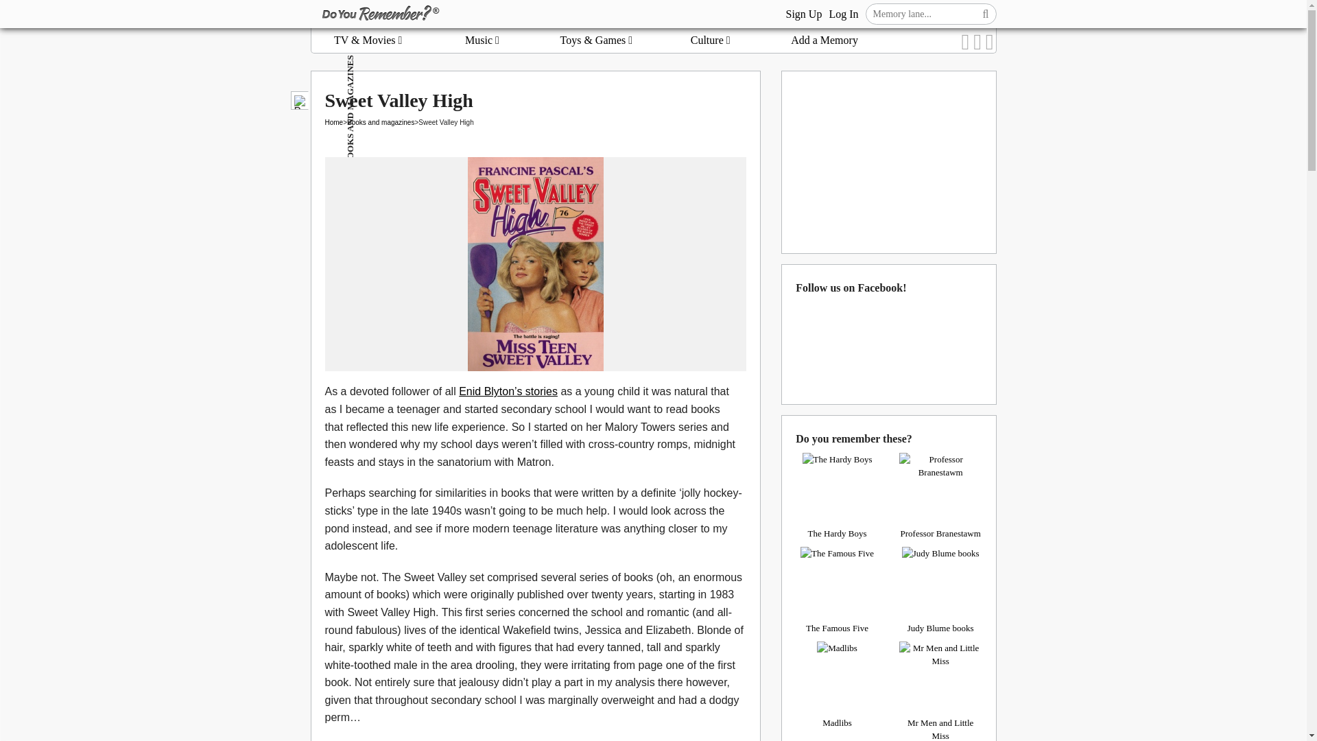  What do you see at coordinates (803, 14) in the screenshot?
I see `Sign Up` at bounding box center [803, 14].